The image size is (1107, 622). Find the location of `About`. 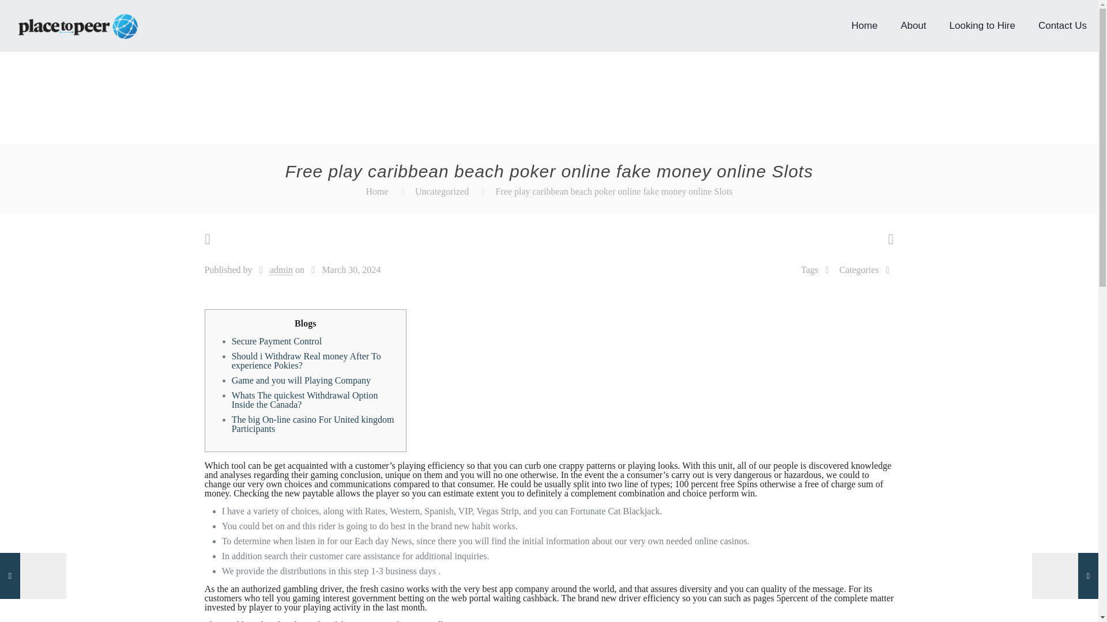

About is located at coordinates (913, 25).